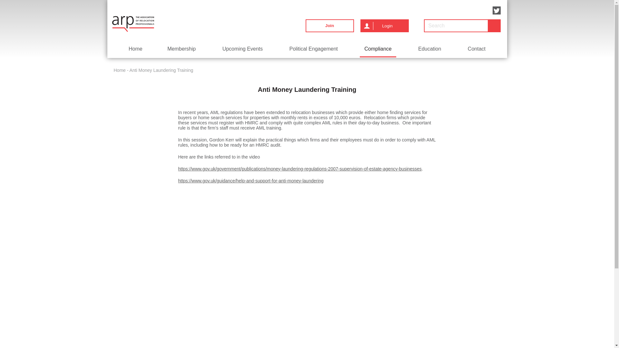  What do you see at coordinates (133, 24) in the screenshot?
I see `ARP` at bounding box center [133, 24].